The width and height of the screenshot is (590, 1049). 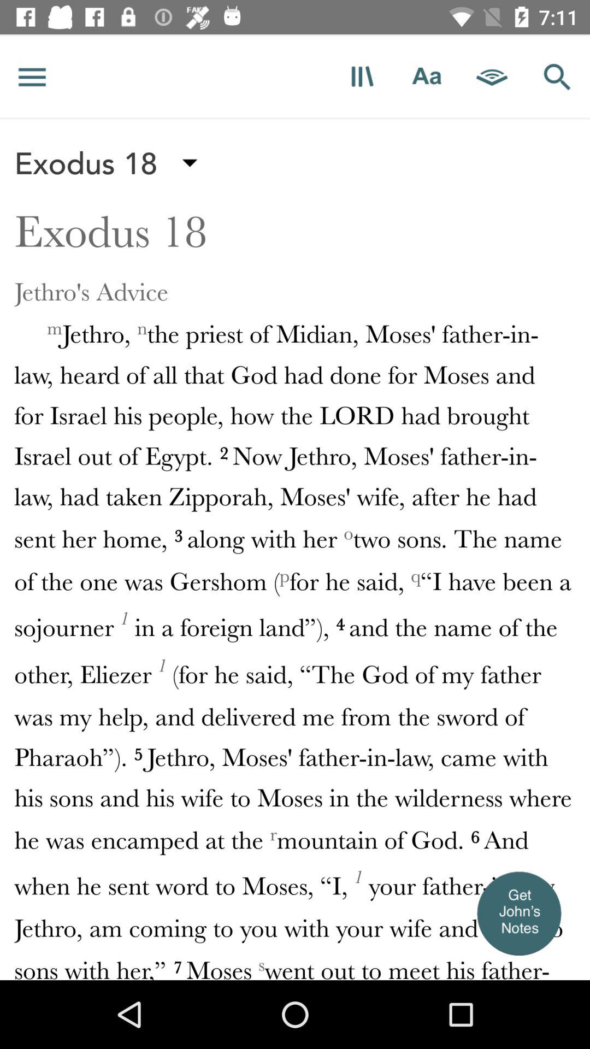 What do you see at coordinates (492, 76) in the screenshot?
I see `listen to scripture` at bounding box center [492, 76].